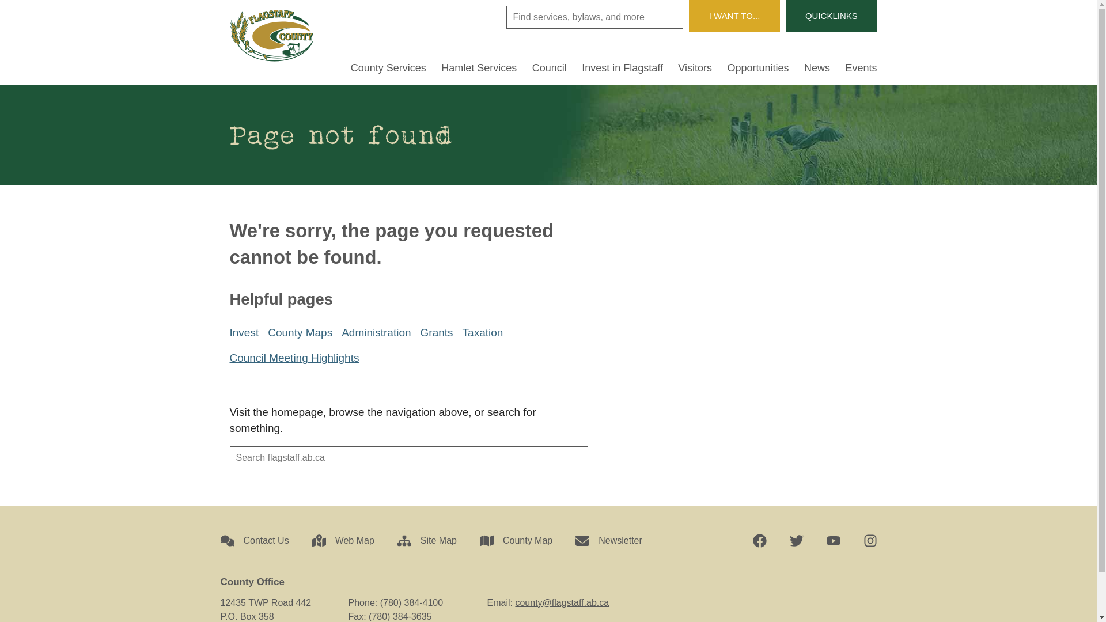 The width and height of the screenshot is (1106, 622). I want to click on Taxation, so click(483, 333).